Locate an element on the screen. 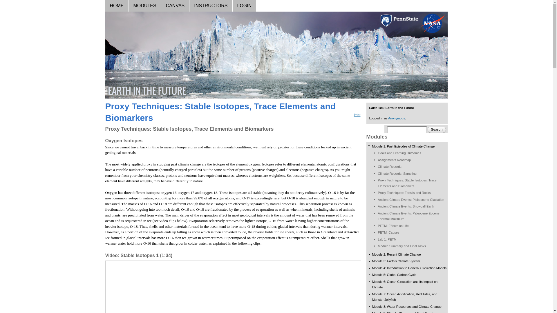 The height and width of the screenshot is (313, 557). Goals and Learning Outcomes is located at coordinates (399, 153).